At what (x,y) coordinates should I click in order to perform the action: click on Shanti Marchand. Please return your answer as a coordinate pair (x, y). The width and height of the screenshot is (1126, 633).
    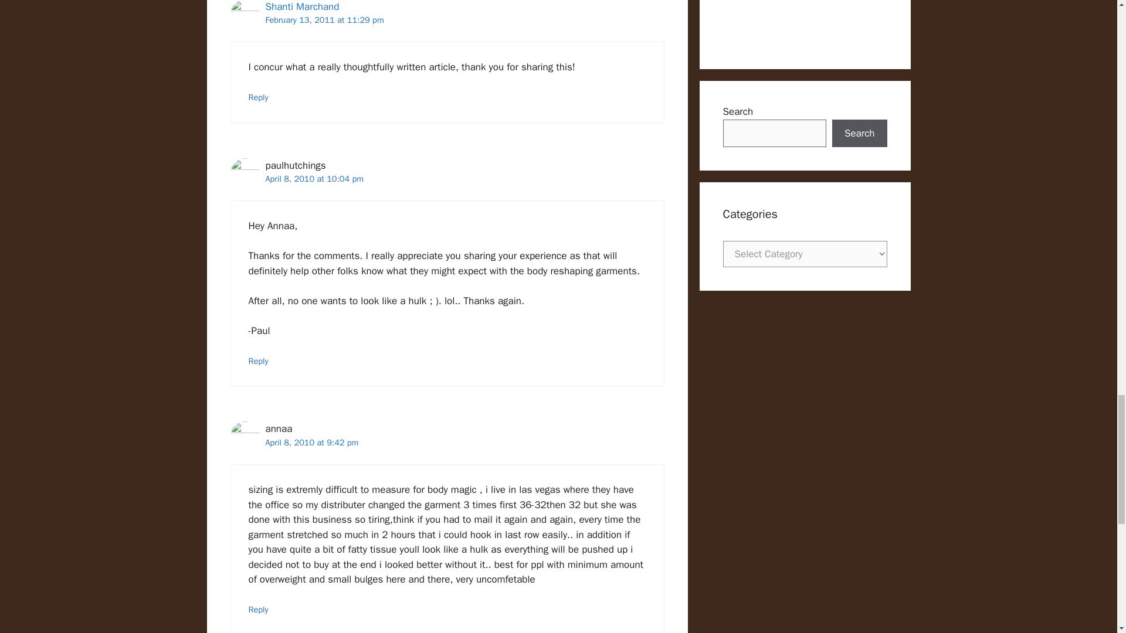
    Looking at the image, I should click on (301, 6).